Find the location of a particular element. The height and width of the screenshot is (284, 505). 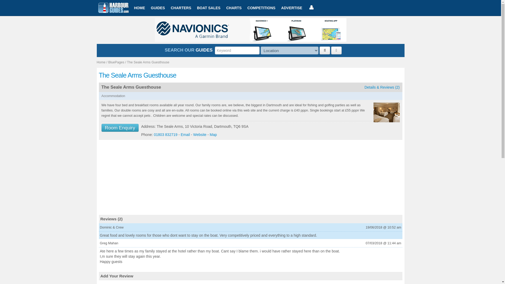

Boat Sales is located at coordinates (208, 8).